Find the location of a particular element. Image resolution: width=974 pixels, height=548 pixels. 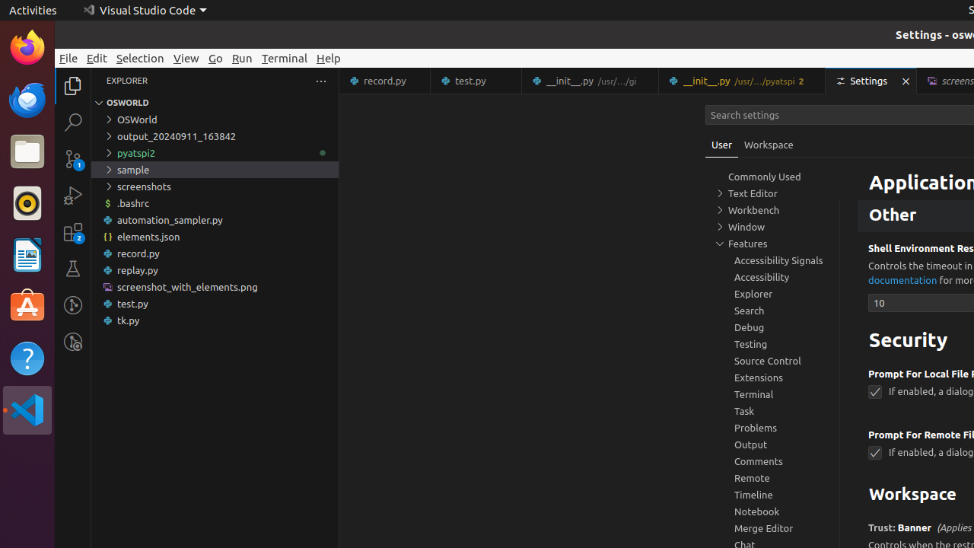

Accessibility Signals, group is located at coordinates (772, 260).